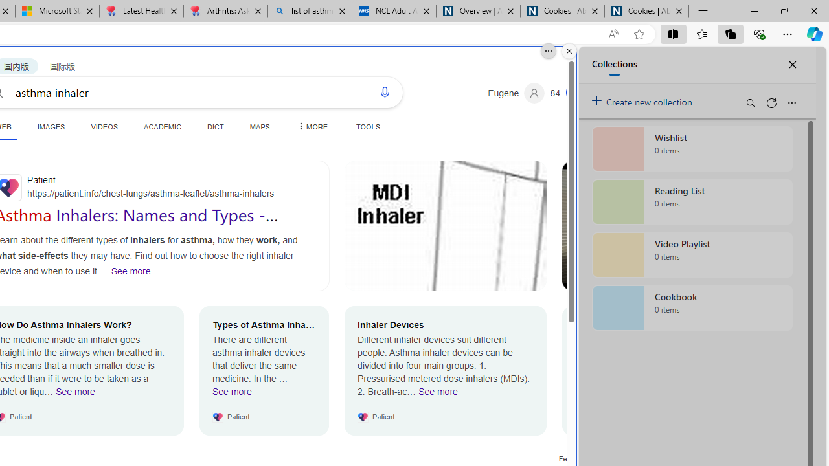 The image size is (829, 466). What do you see at coordinates (574, 280) in the screenshot?
I see `Video source site` at bounding box center [574, 280].